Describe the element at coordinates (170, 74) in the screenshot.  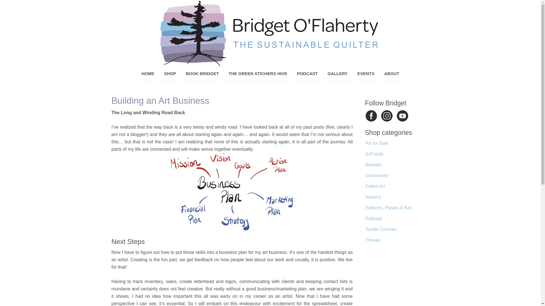
I see `SHOP` at that location.